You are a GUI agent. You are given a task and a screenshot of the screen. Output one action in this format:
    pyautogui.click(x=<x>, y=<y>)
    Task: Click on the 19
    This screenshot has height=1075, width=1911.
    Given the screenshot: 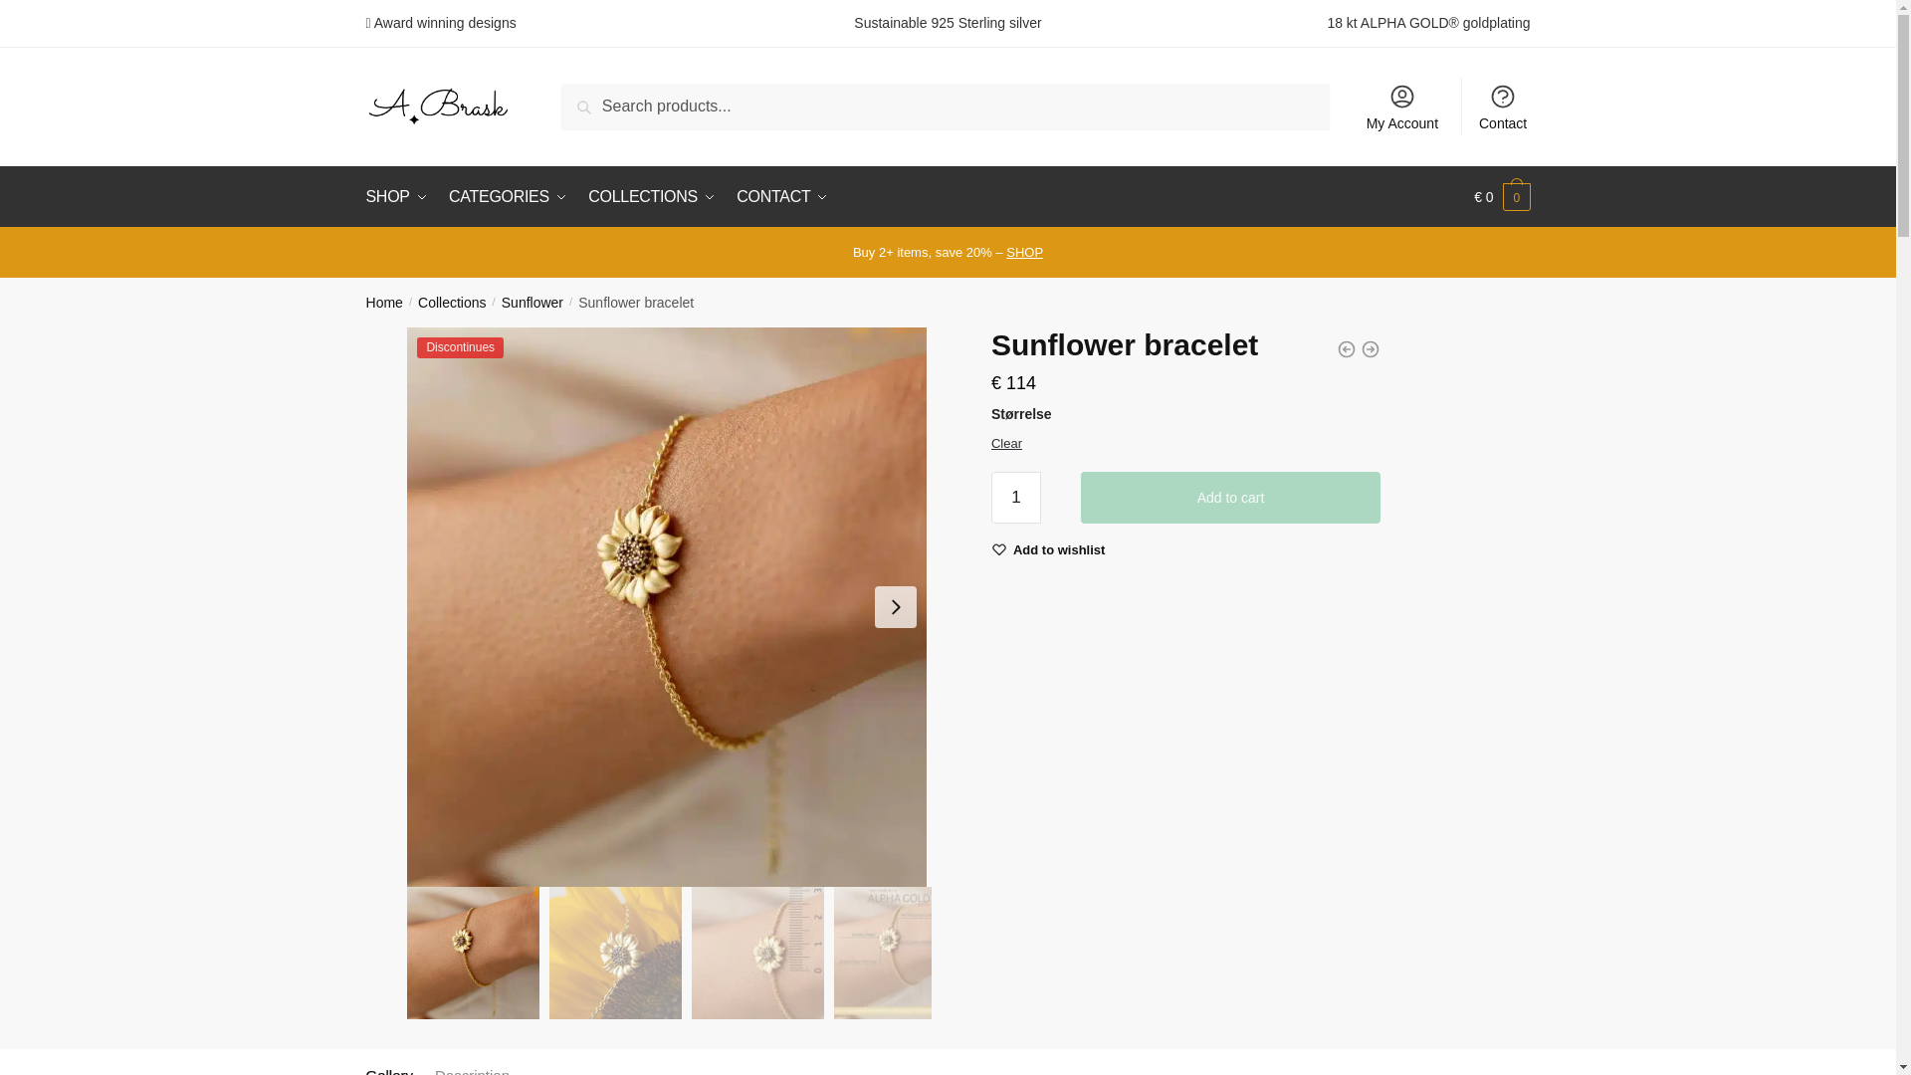 What is the action you would take?
    pyautogui.click(x=472, y=953)
    